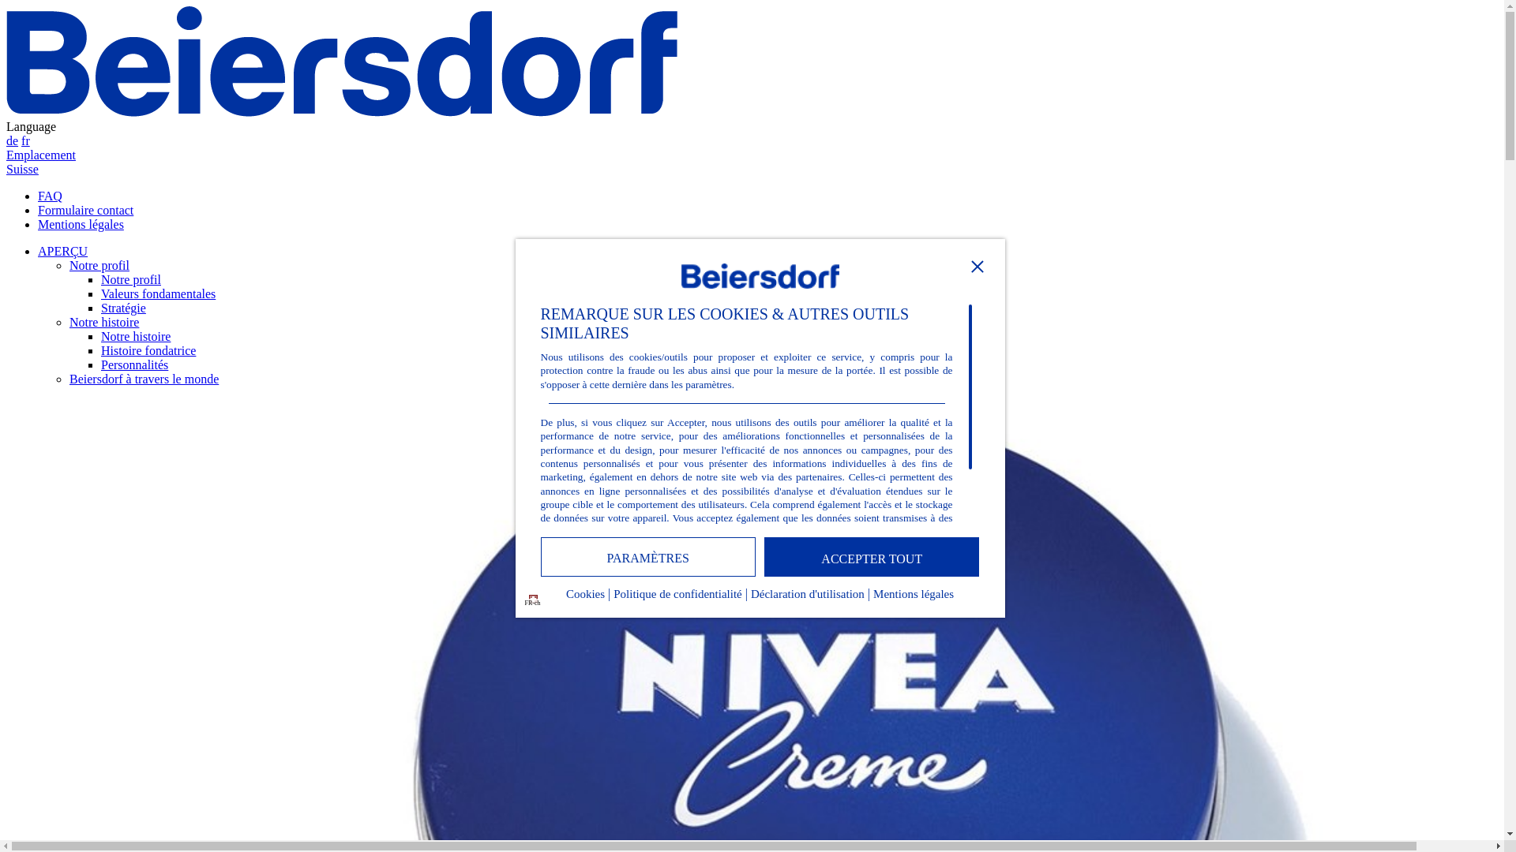  I want to click on Cookies, so click(586, 598).